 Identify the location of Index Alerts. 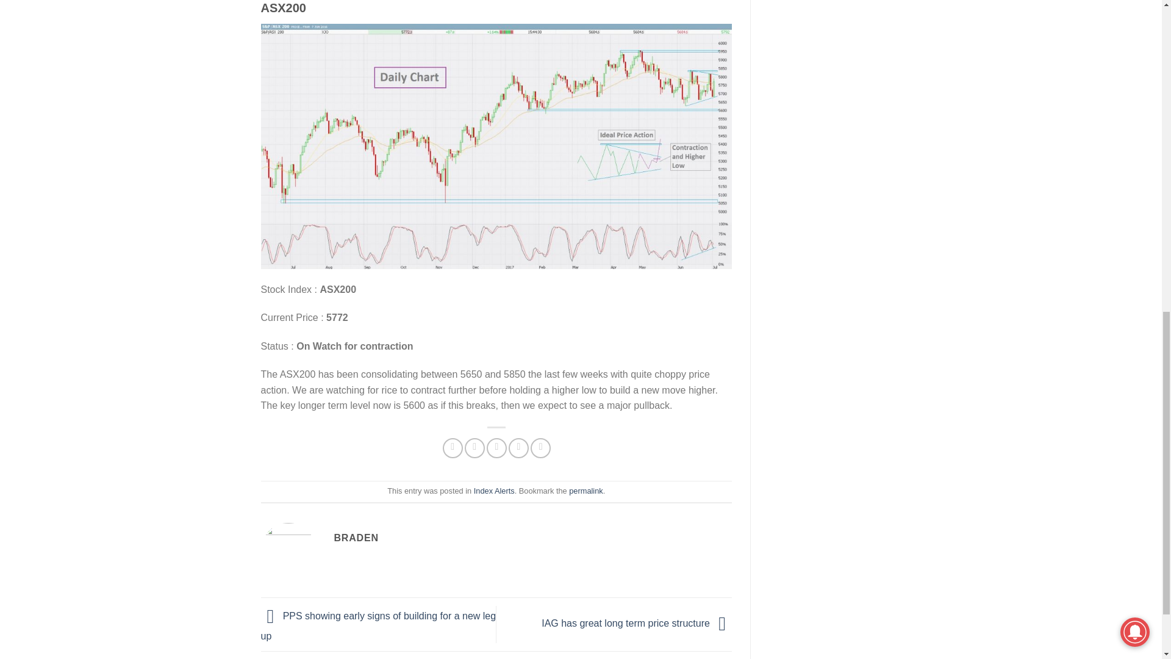
(494, 491).